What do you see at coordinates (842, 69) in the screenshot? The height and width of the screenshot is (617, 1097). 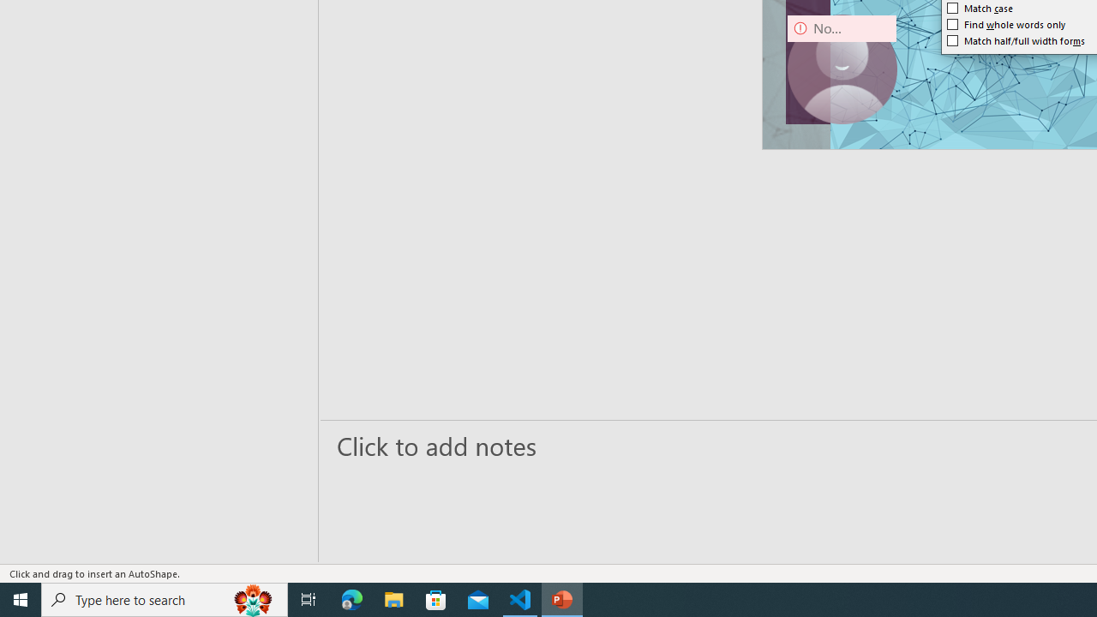 I see `Camera 9, No camera detected.` at bounding box center [842, 69].